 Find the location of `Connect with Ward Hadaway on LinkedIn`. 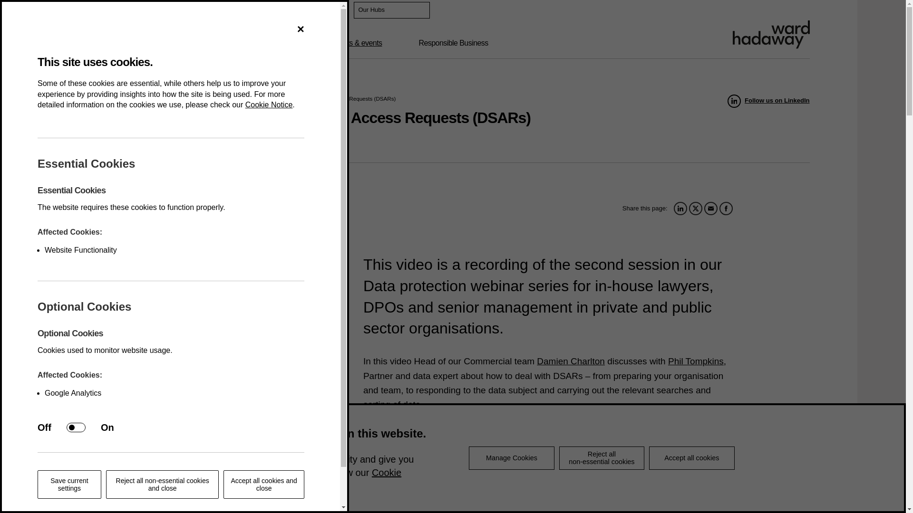

Connect with Ward Hadaway on LinkedIn is located at coordinates (297, 10).